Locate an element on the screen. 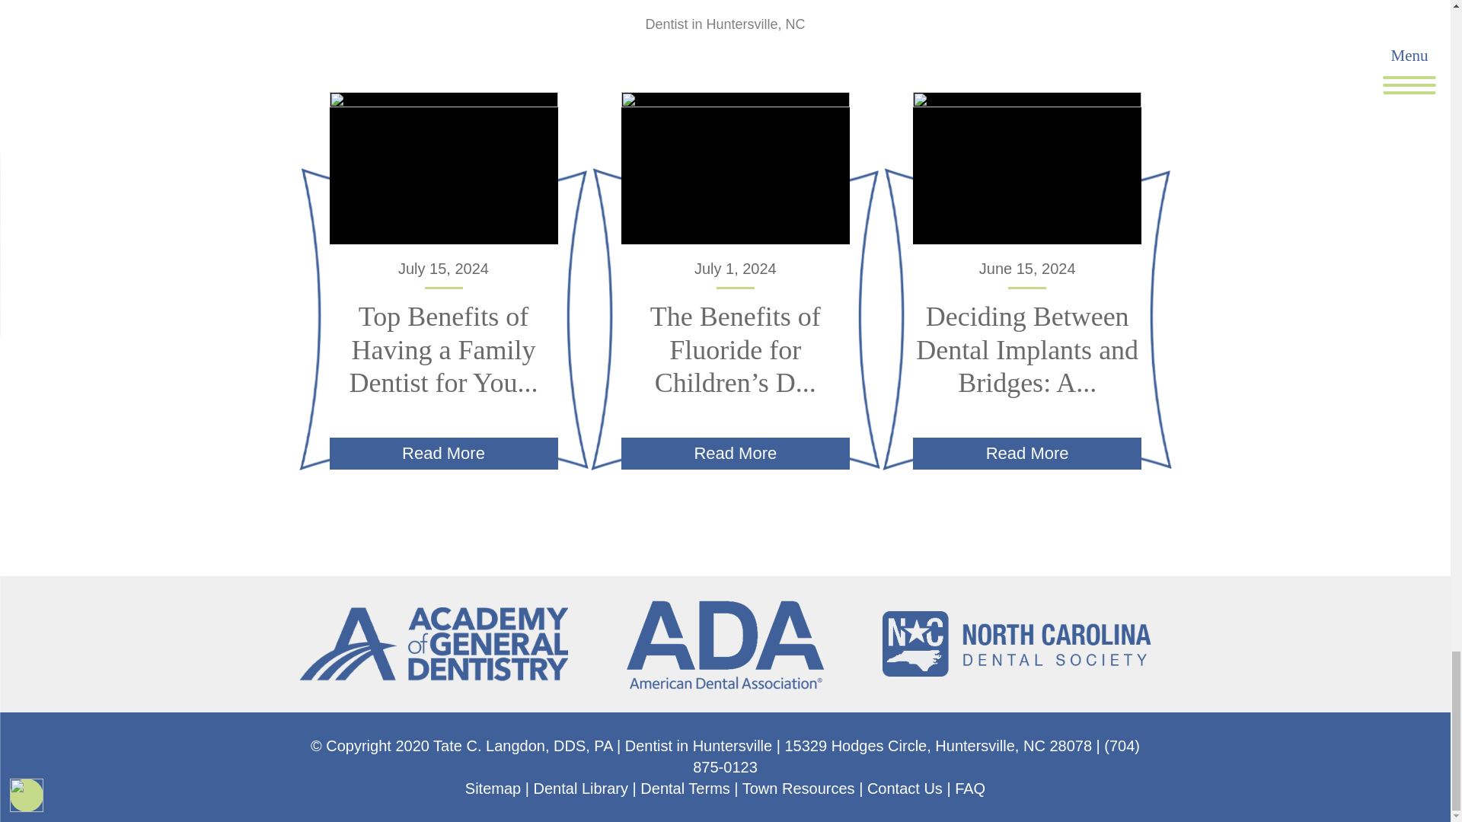  Read More is located at coordinates (443, 453).